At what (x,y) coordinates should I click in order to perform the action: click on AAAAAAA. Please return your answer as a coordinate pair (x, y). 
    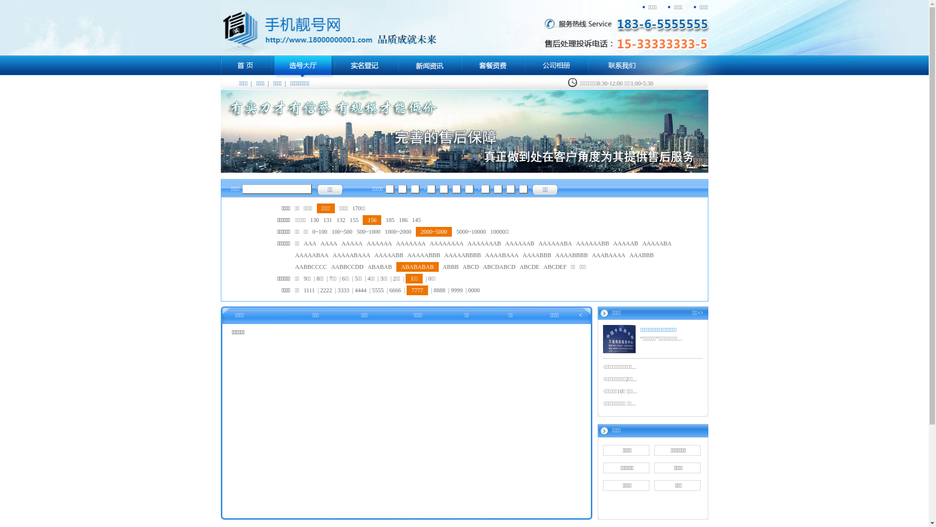
    Looking at the image, I should click on (410, 243).